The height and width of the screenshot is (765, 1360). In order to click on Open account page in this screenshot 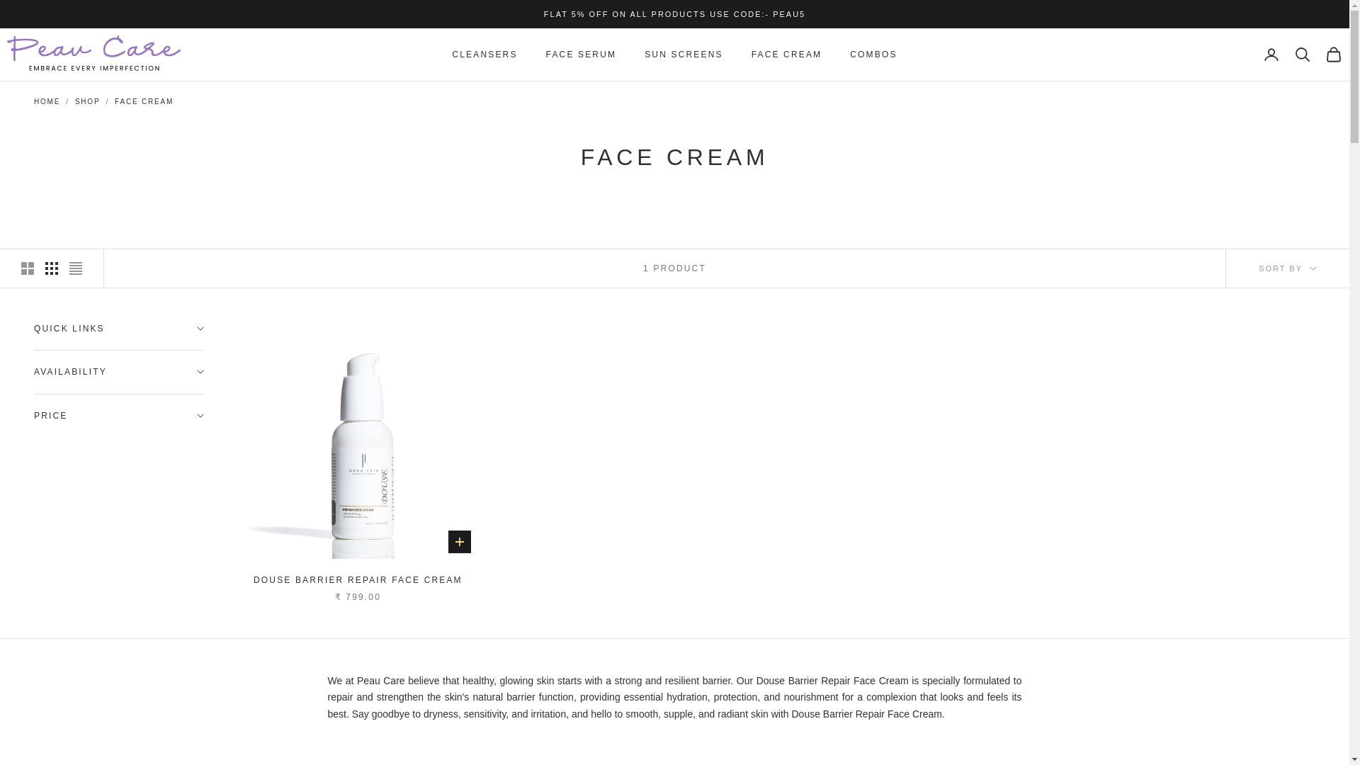, I will do `click(1271, 54)`.